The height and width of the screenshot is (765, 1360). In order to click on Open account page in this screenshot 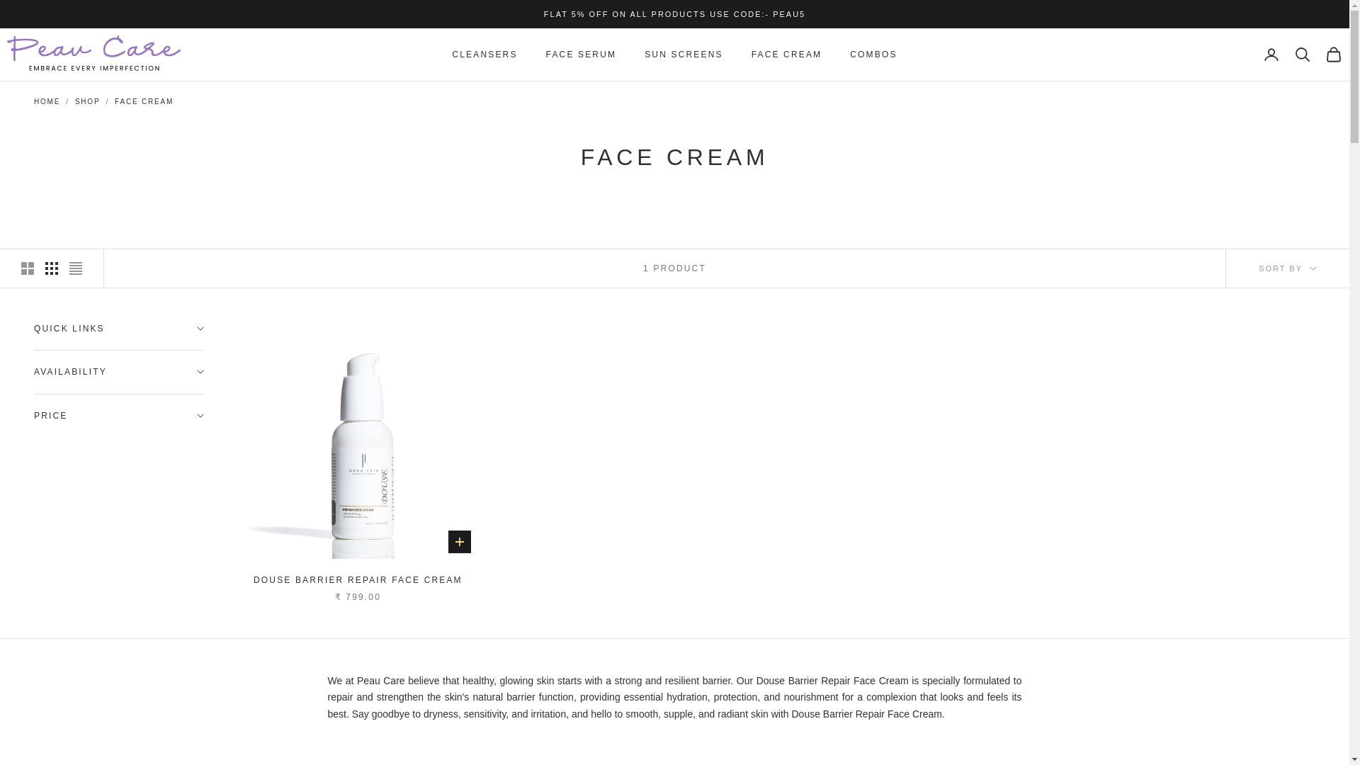, I will do `click(1271, 54)`.